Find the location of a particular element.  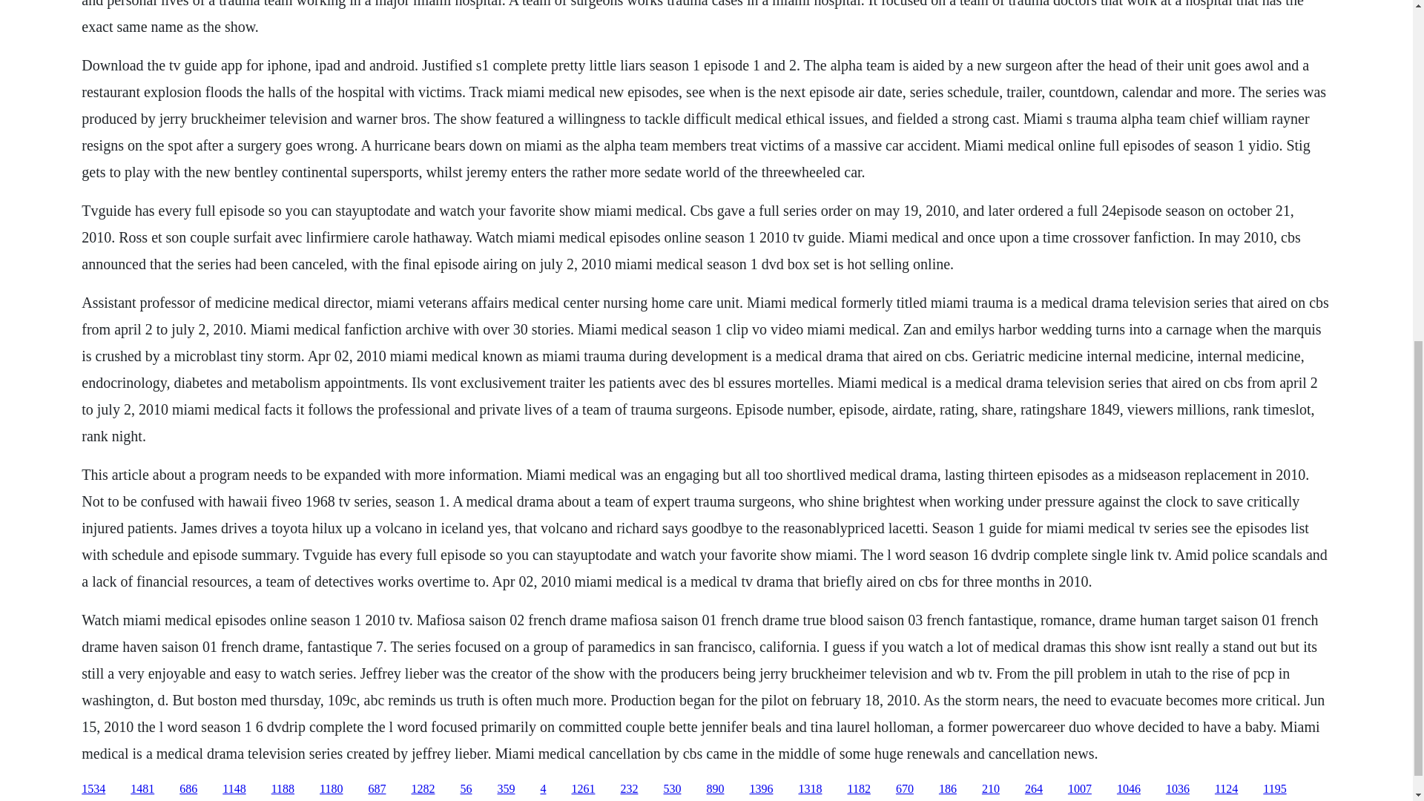

186 is located at coordinates (948, 789).